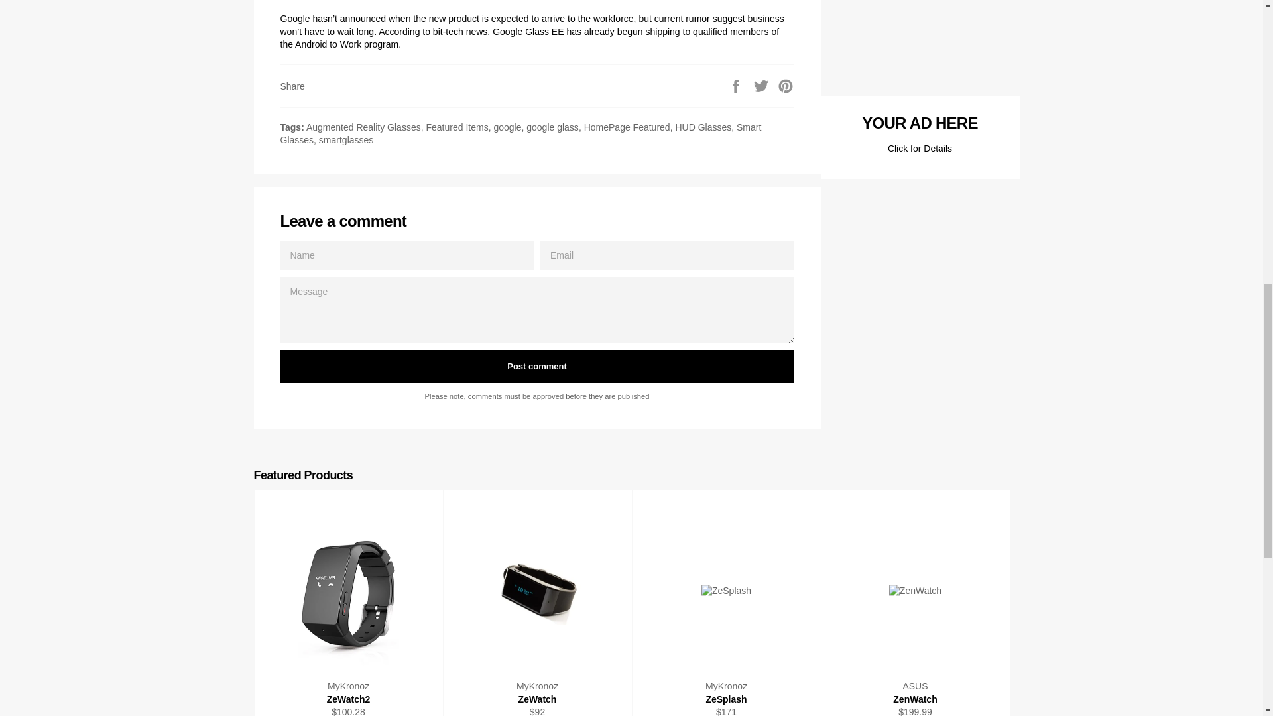 The image size is (1273, 716). What do you see at coordinates (737, 85) in the screenshot?
I see `Share on Facebook` at bounding box center [737, 85].